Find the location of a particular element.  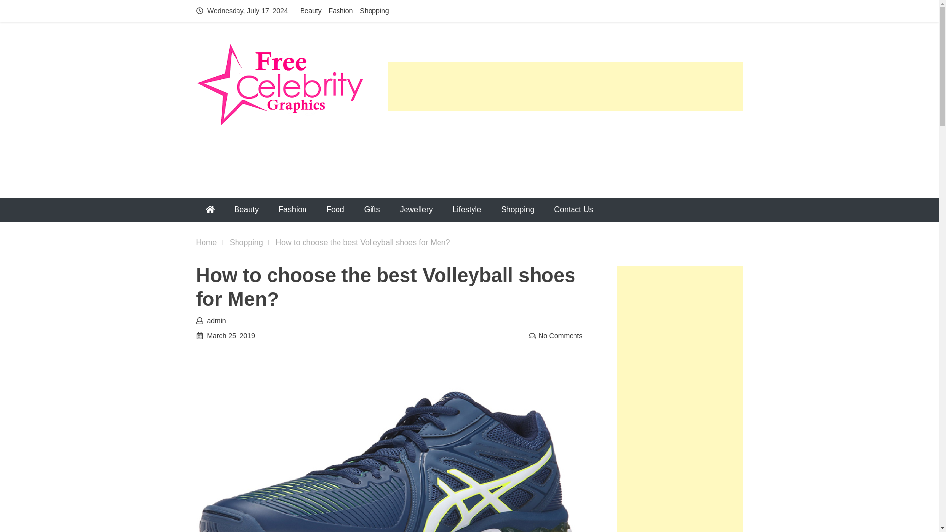

Food is located at coordinates (335, 210).